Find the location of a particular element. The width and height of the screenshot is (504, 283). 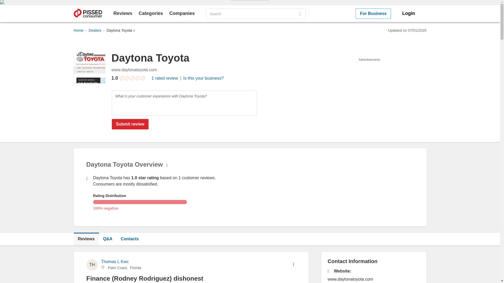

Categories is located at coordinates (151, 13).